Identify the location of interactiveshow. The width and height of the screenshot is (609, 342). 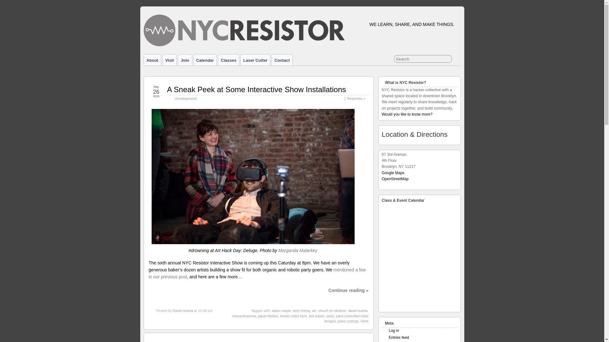
(244, 316).